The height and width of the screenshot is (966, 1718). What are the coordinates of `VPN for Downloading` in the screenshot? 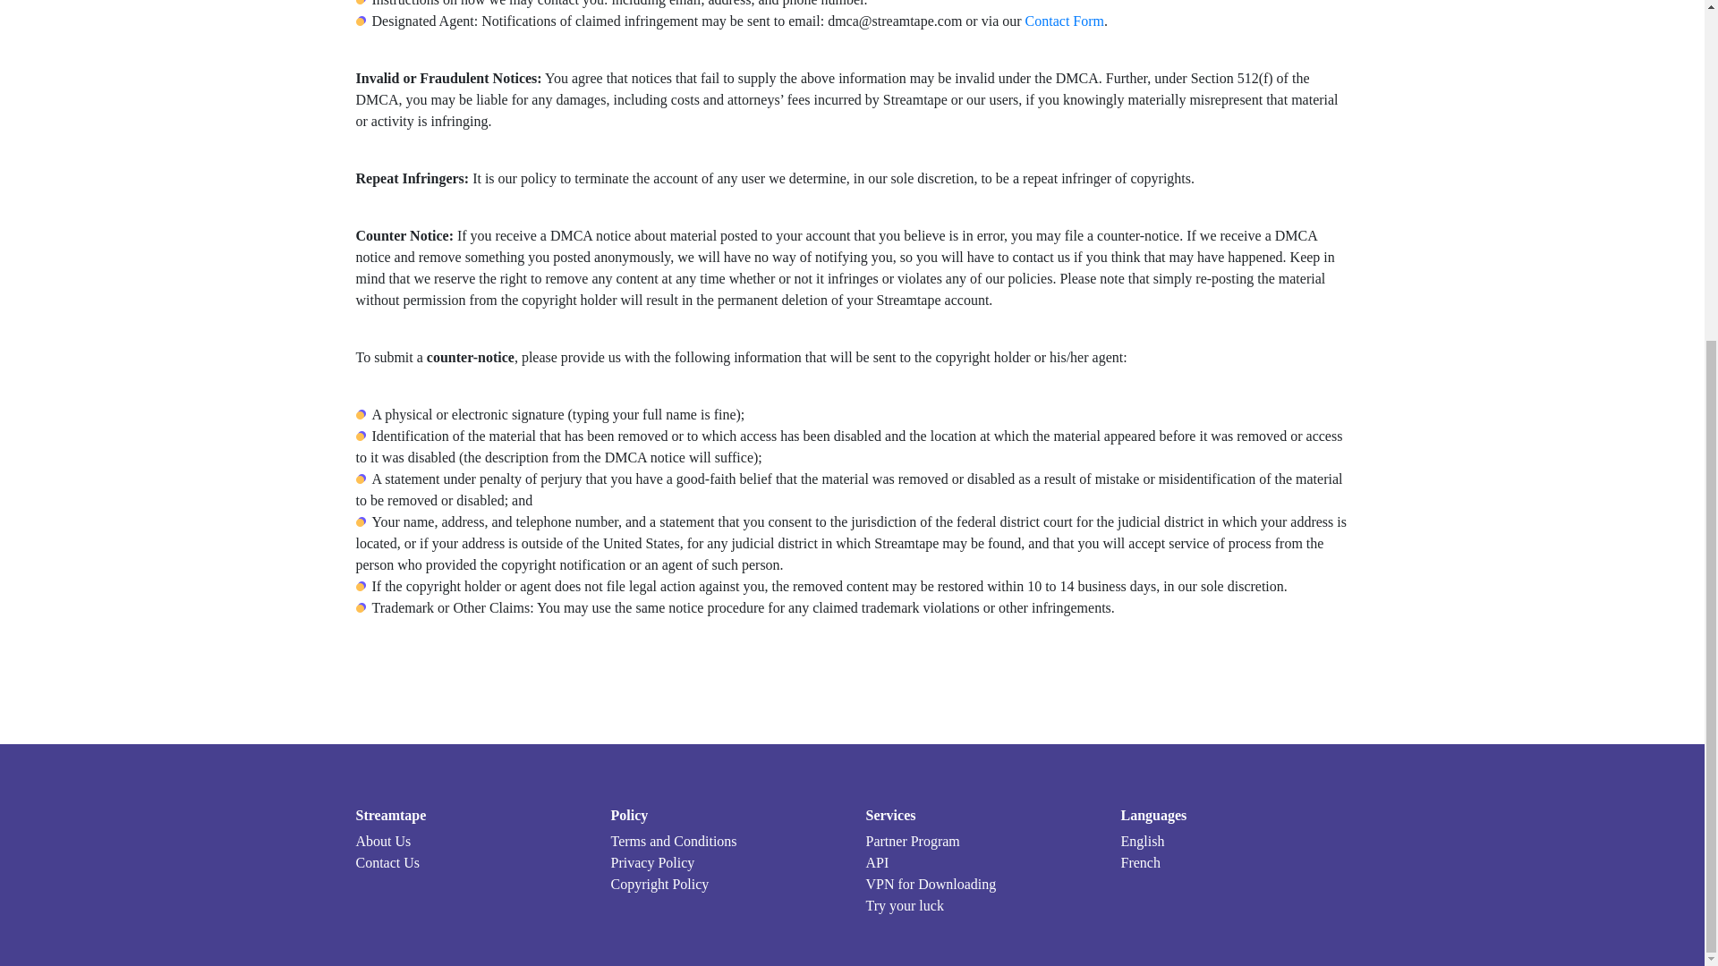 It's located at (980, 885).